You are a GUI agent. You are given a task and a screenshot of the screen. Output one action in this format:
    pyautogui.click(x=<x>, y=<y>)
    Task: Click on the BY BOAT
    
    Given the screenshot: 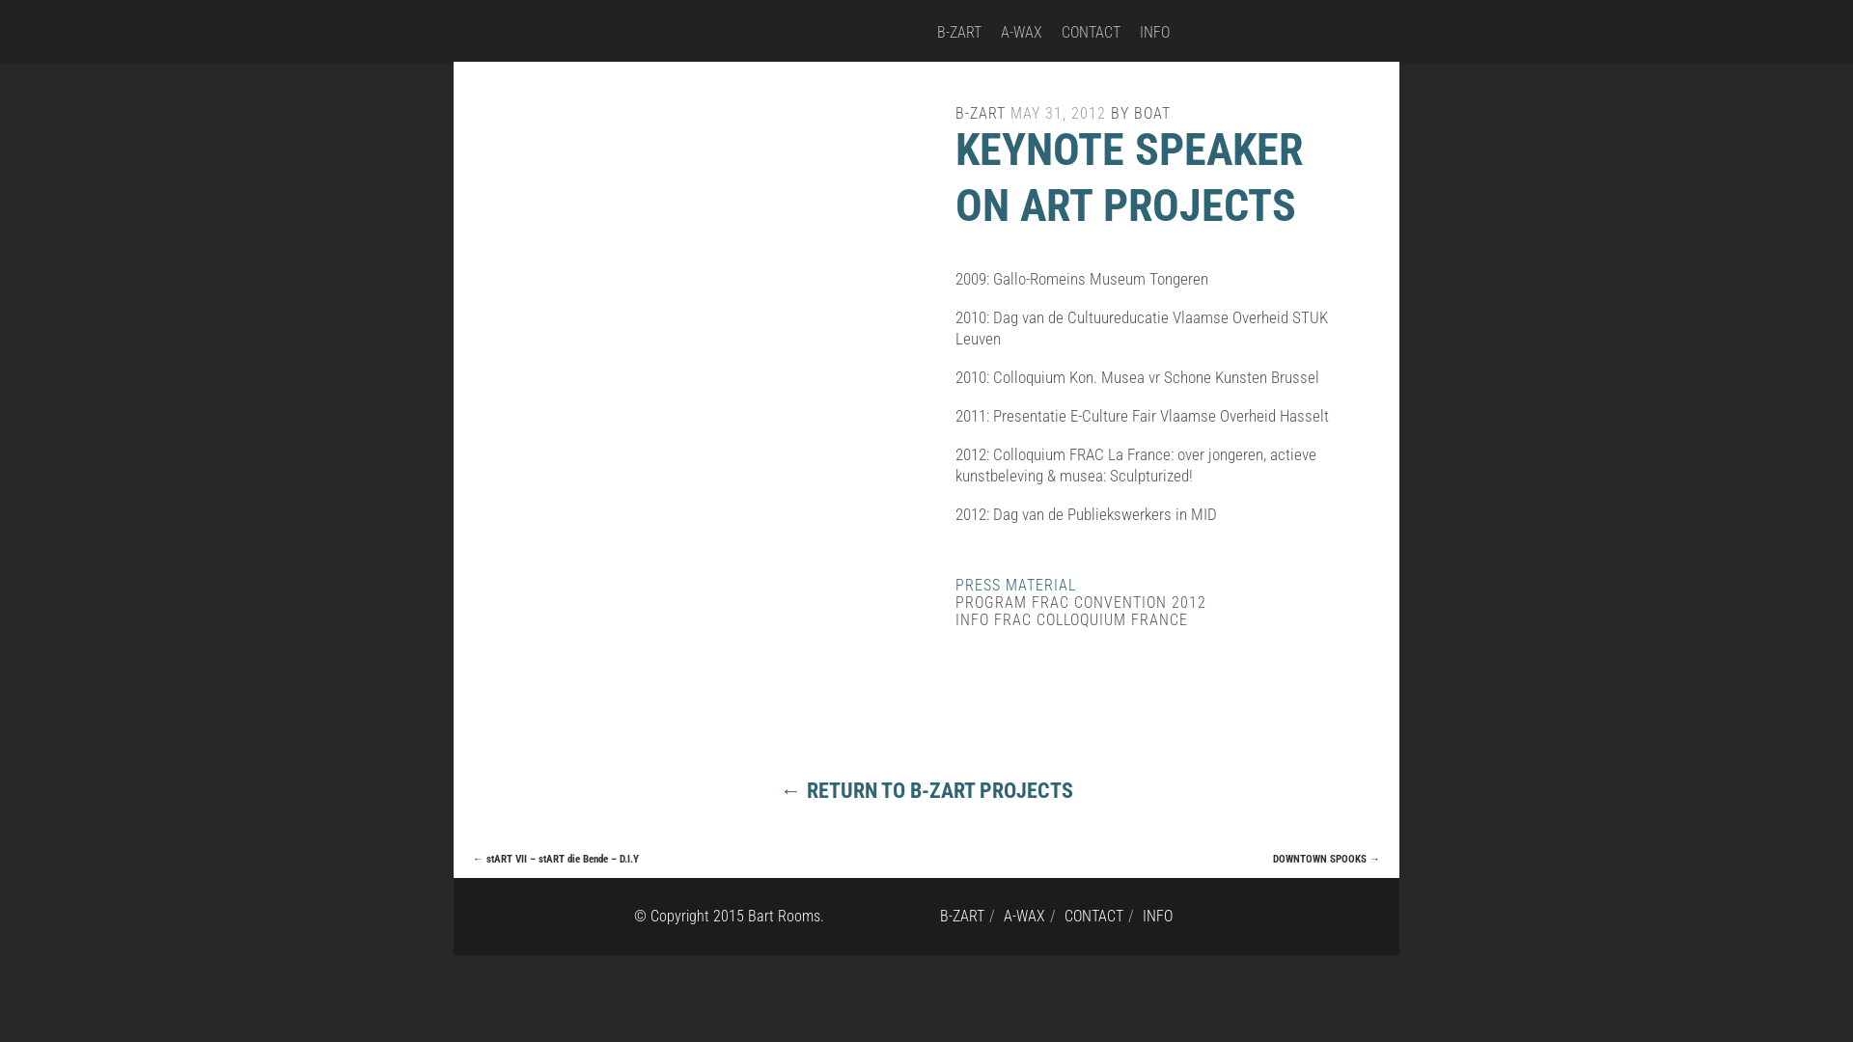 What is the action you would take?
    pyautogui.click(x=1141, y=114)
    